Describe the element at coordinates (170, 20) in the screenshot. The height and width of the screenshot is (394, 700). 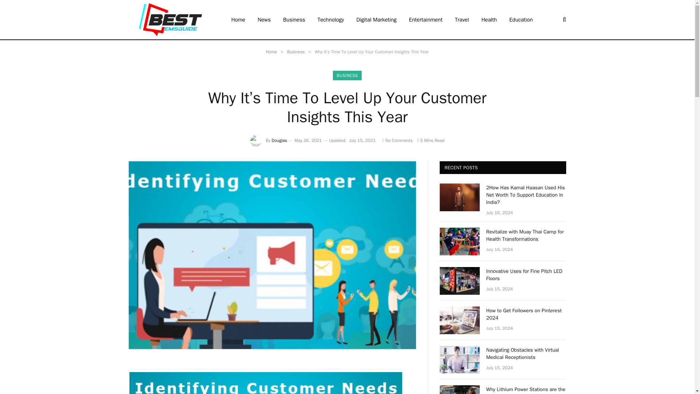
I see `Bestemsguide` at that location.